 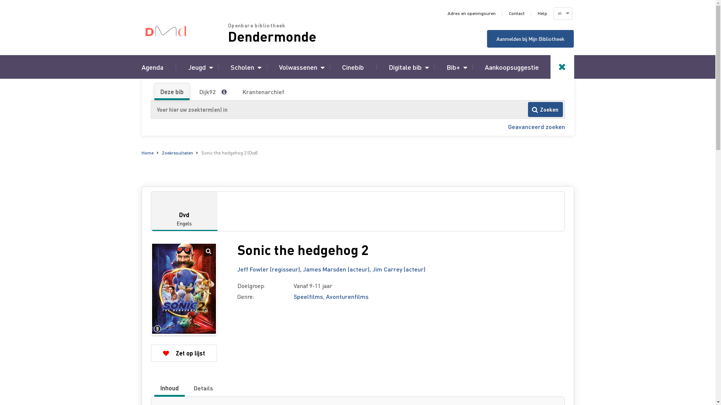 What do you see at coordinates (530, 39) in the screenshot?
I see `Aanmelden bij Mijn Bibliotheek` at bounding box center [530, 39].